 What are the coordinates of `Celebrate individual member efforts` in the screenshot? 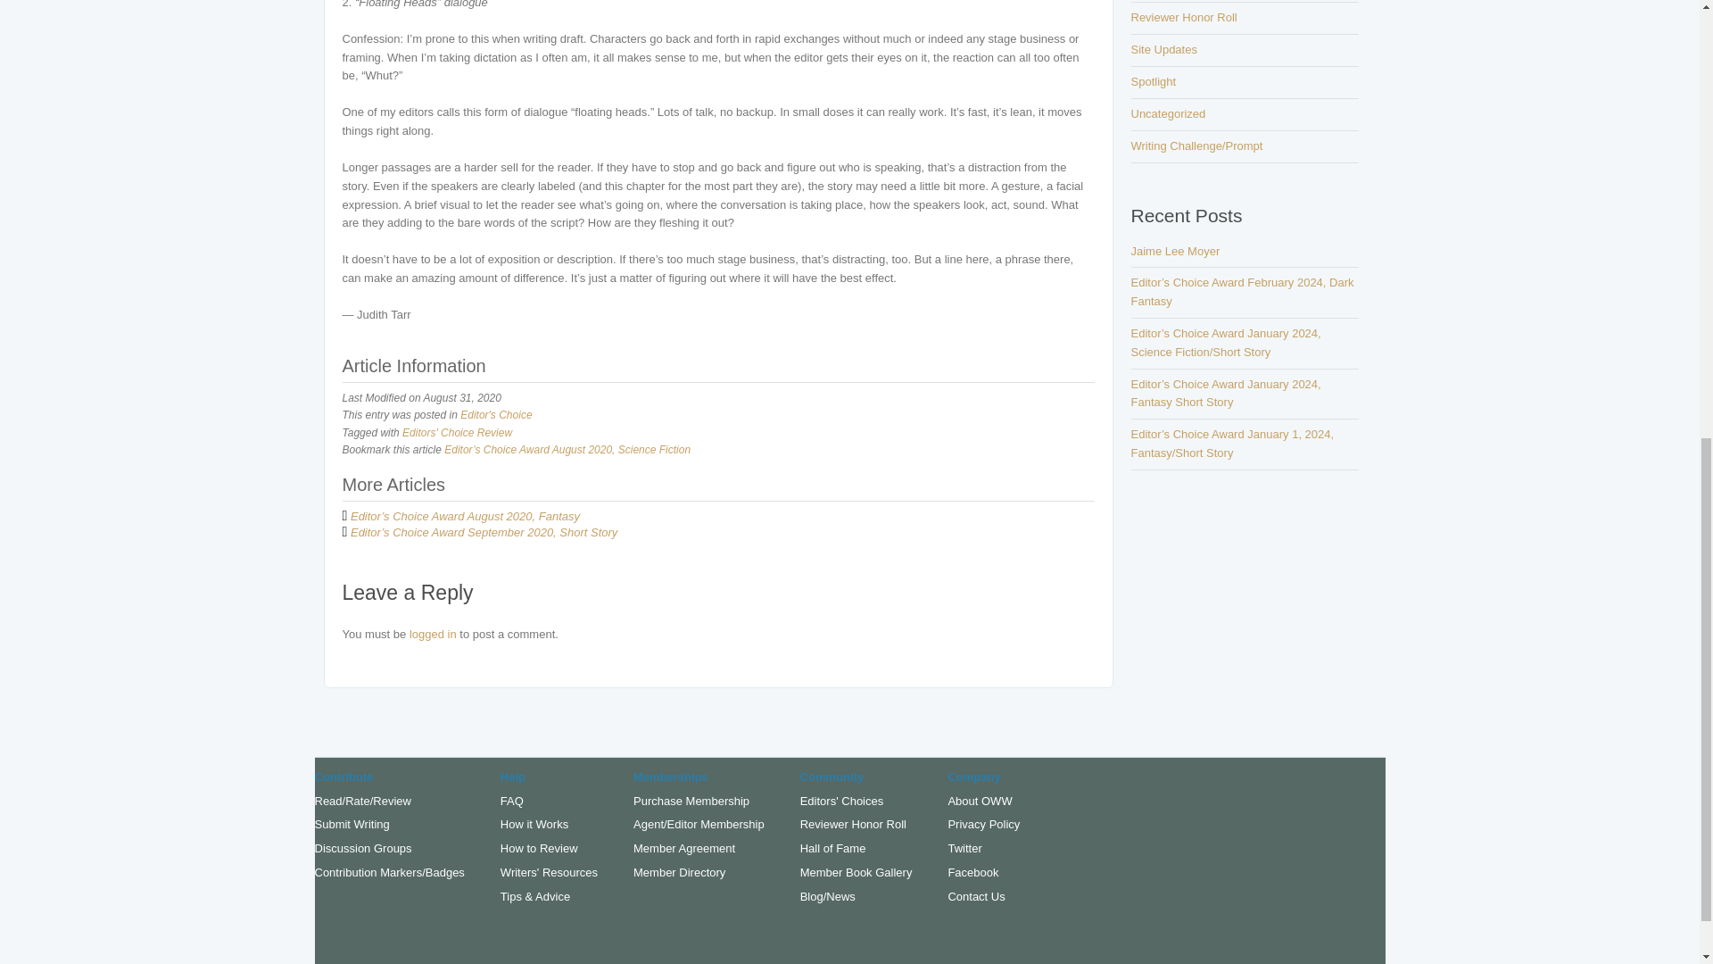 It's located at (389, 871).